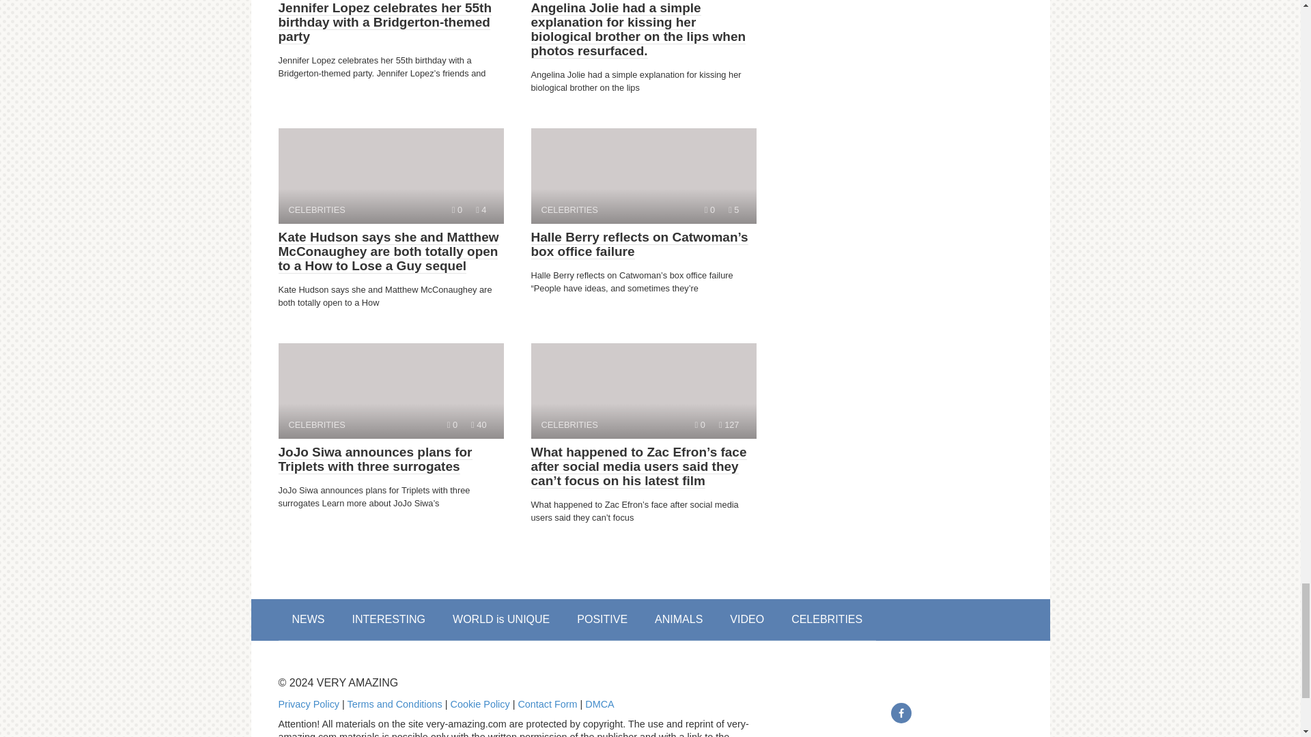  Describe the element at coordinates (375, 460) in the screenshot. I see `Views` at that location.